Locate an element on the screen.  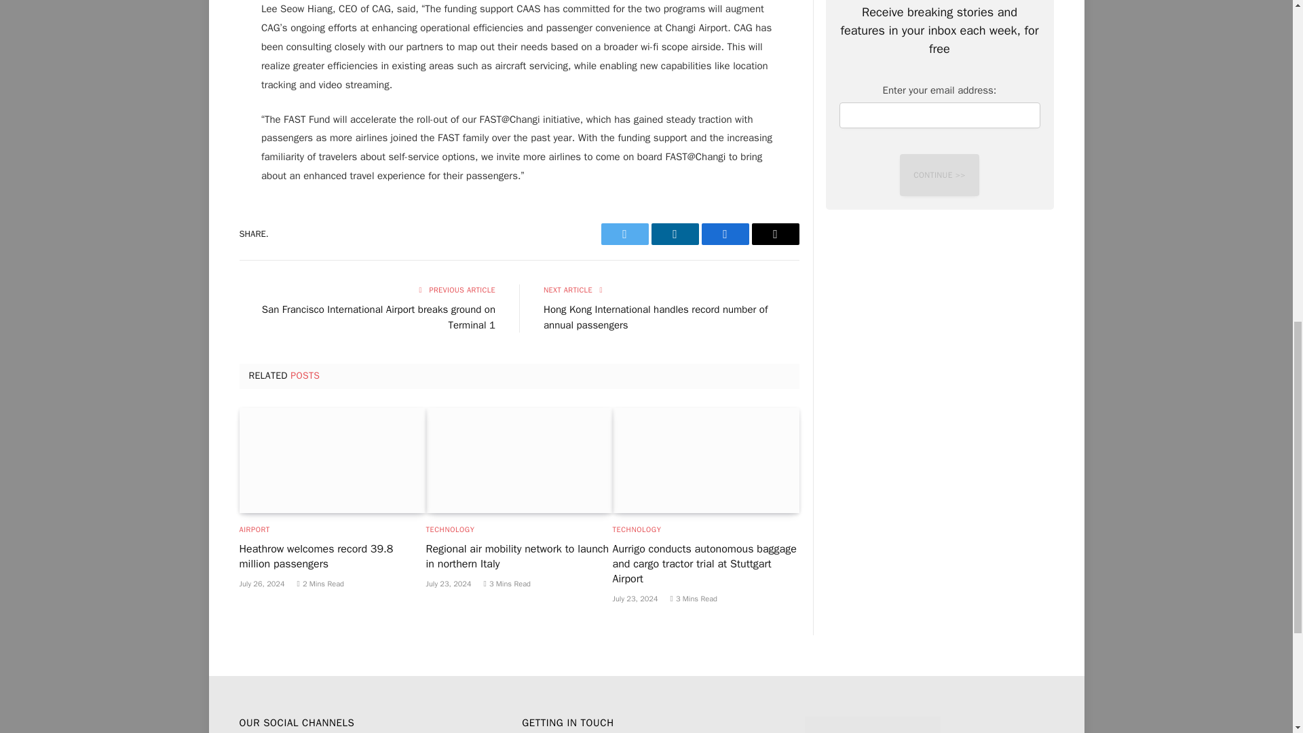
Regional air mobility network to launch in northern Italy is located at coordinates (518, 460).